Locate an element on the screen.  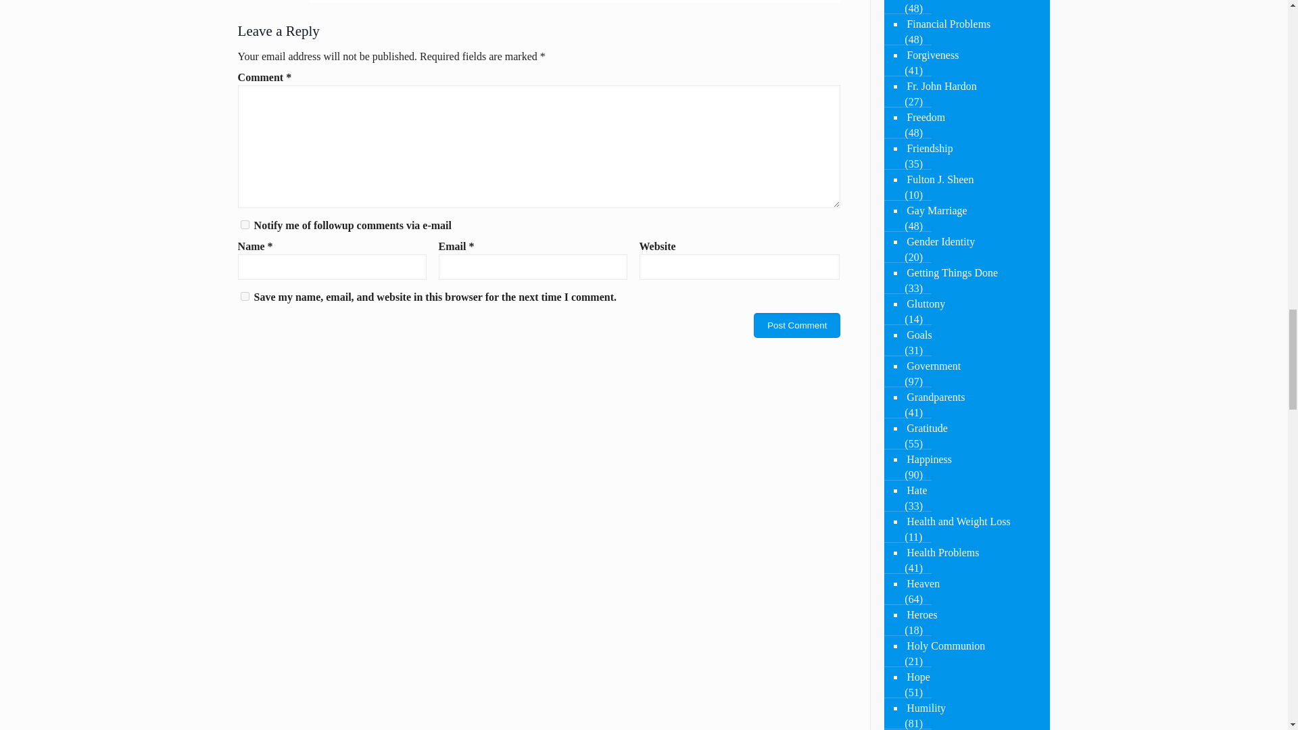
yes is located at coordinates (245, 296).